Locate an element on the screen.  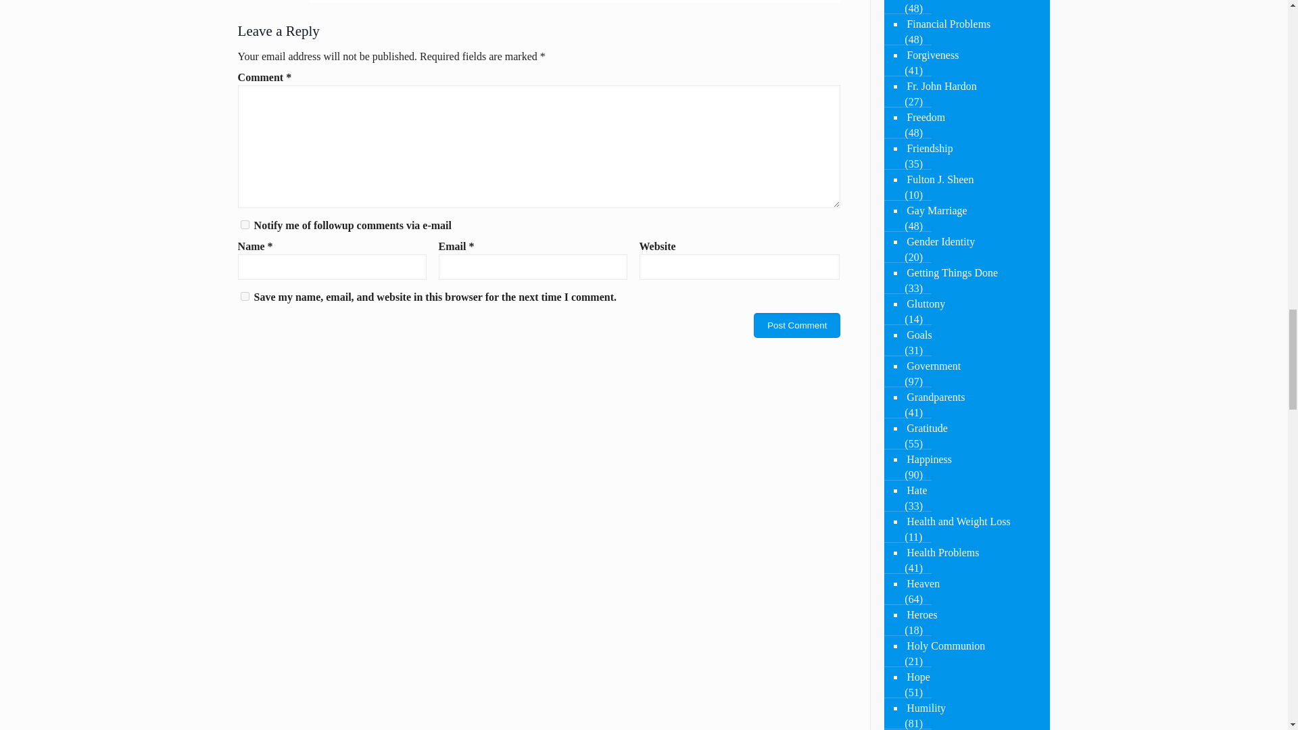
yes is located at coordinates (245, 296).